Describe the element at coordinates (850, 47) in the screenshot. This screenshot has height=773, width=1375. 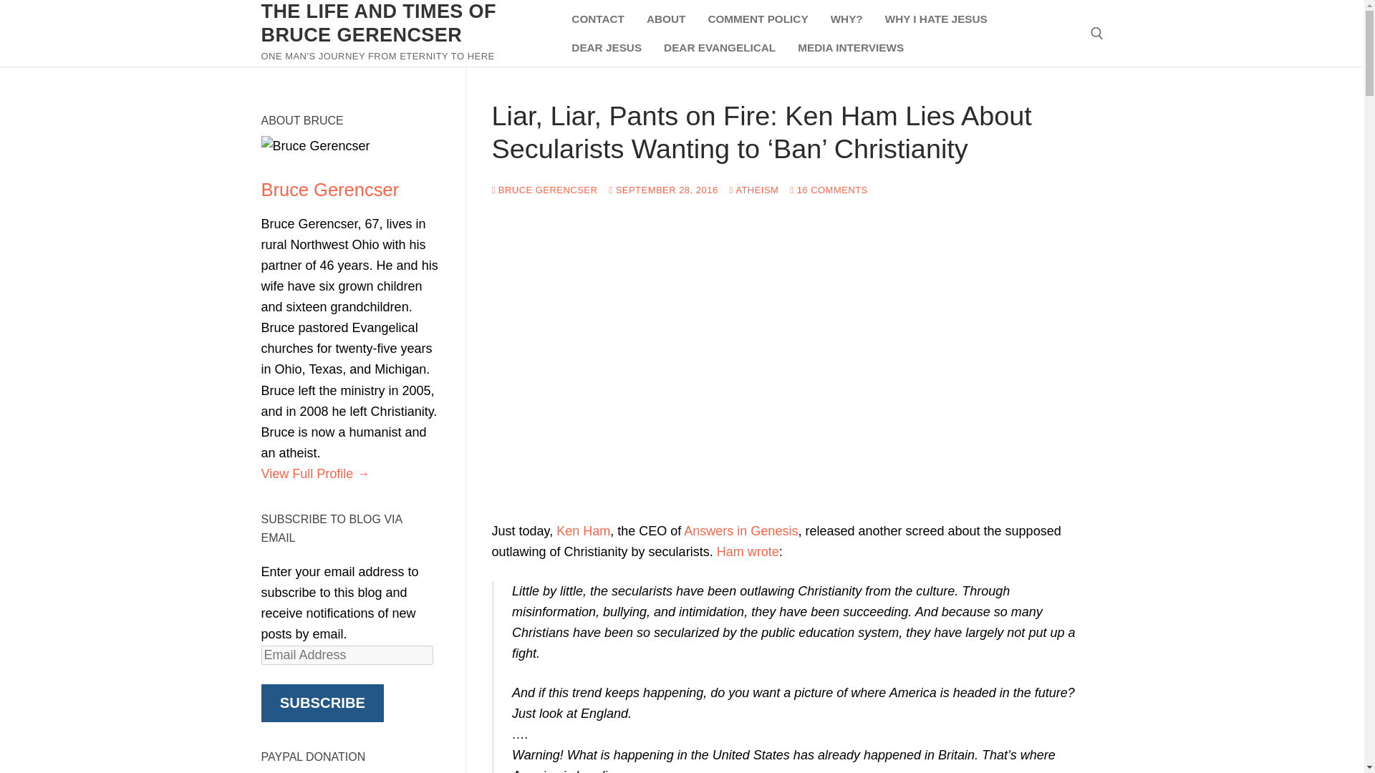
I see `MEDIA INTERVIEWS` at that location.